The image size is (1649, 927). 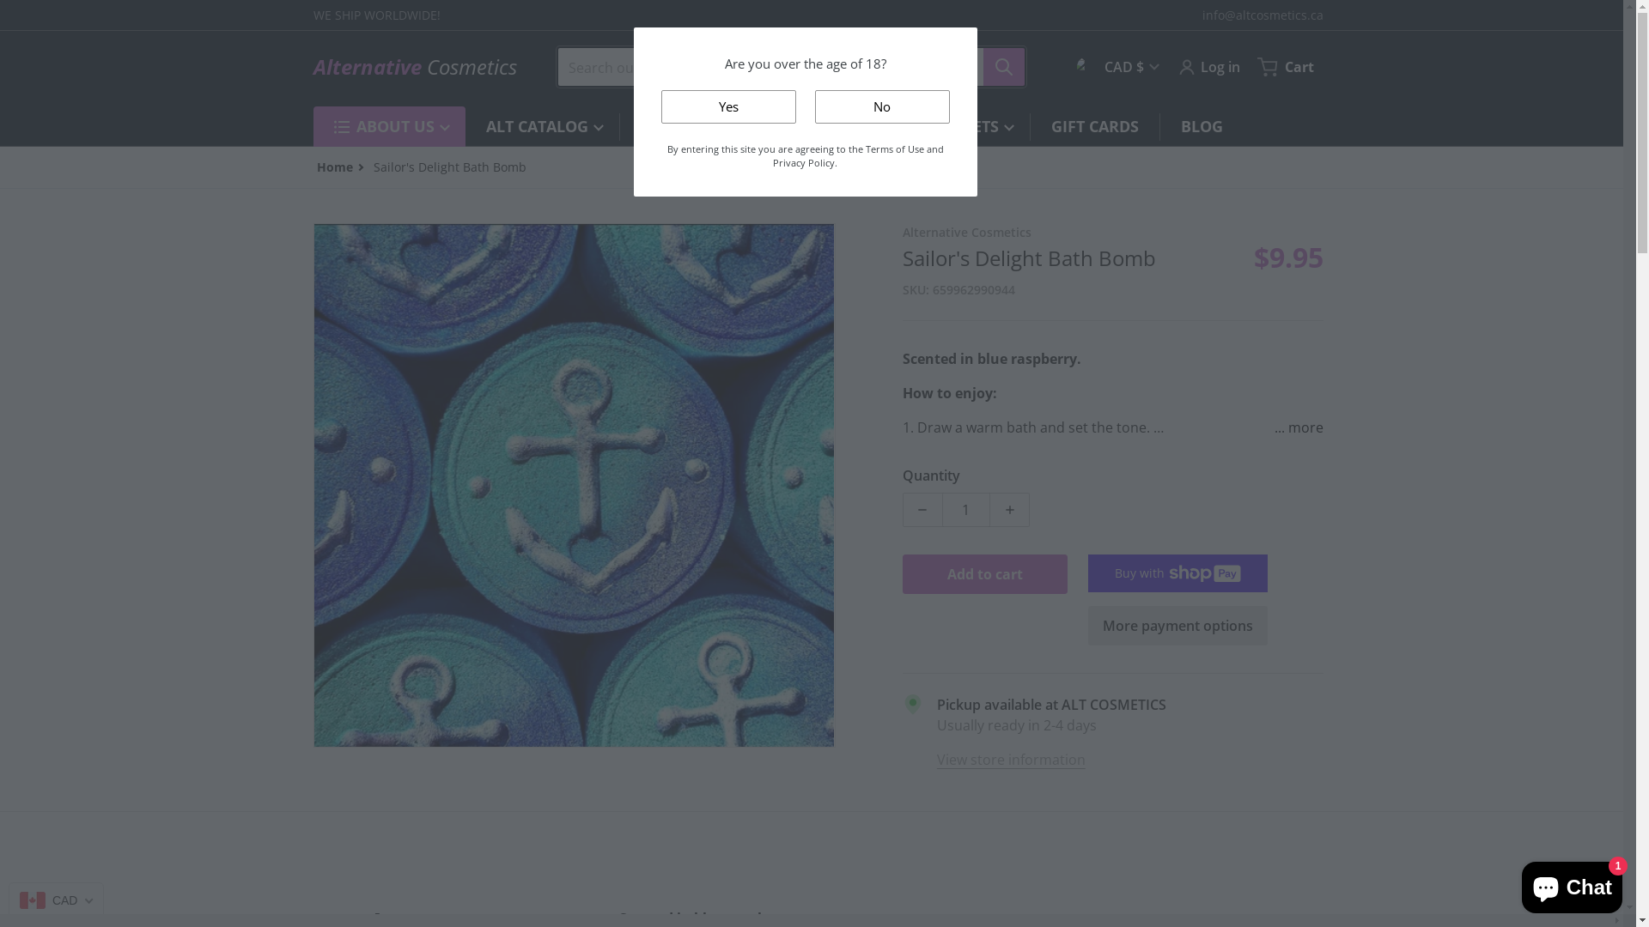 What do you see at coordinates (1287, 67) in the screenshot?
I see `Cart` at bounding box center [1287, 67].